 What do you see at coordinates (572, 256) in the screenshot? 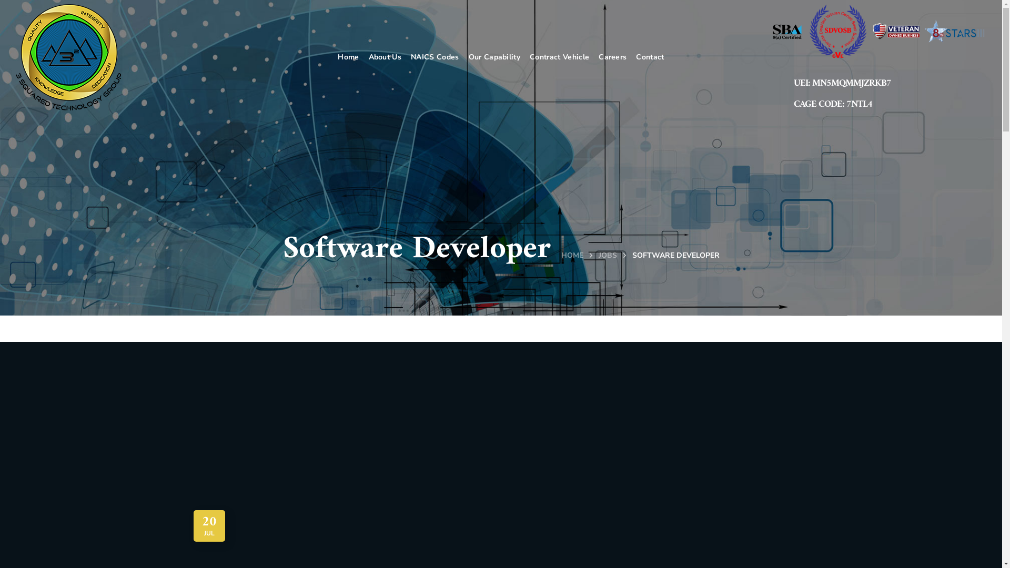
I see `HOME` at bounding box center [572, 256].